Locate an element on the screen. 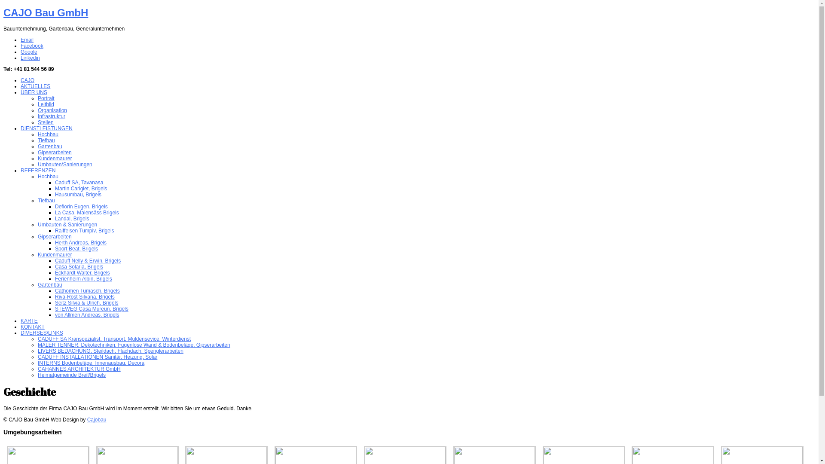 Image resolution: width=825 pixels, height=464 pixels. Gipserarbeiten is located at coordinates (55, 153).